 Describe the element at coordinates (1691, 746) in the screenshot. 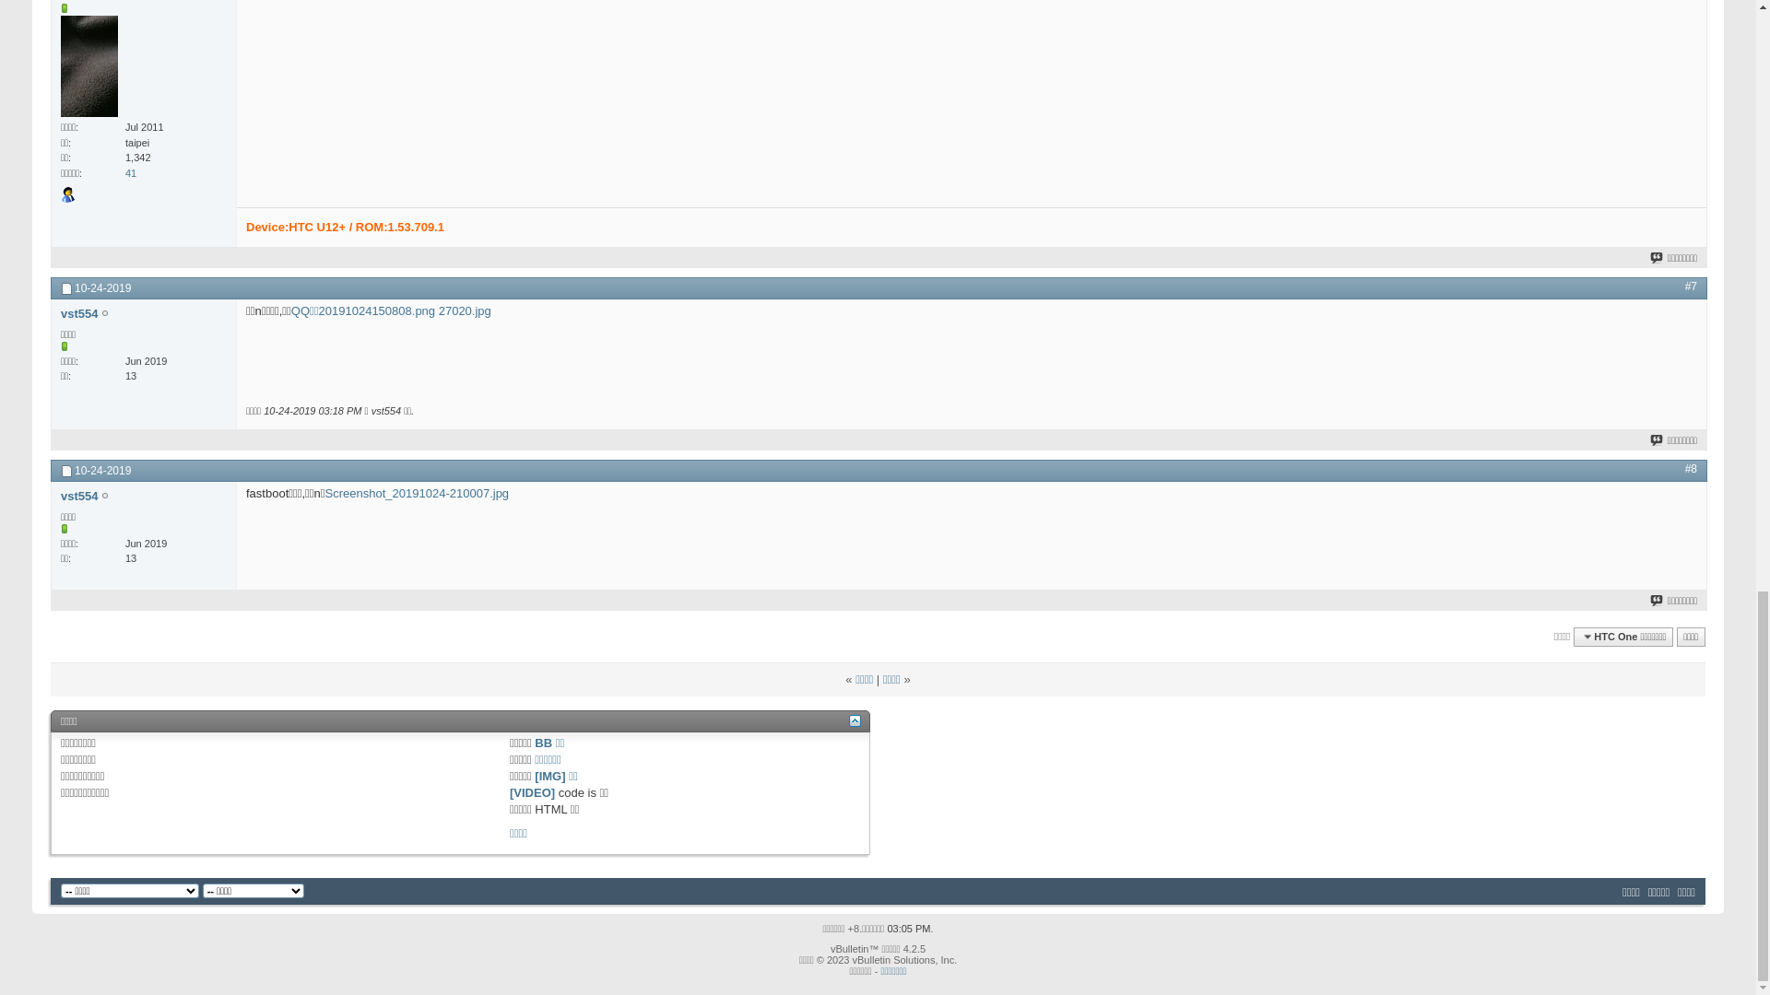

I see `#3` at that location.